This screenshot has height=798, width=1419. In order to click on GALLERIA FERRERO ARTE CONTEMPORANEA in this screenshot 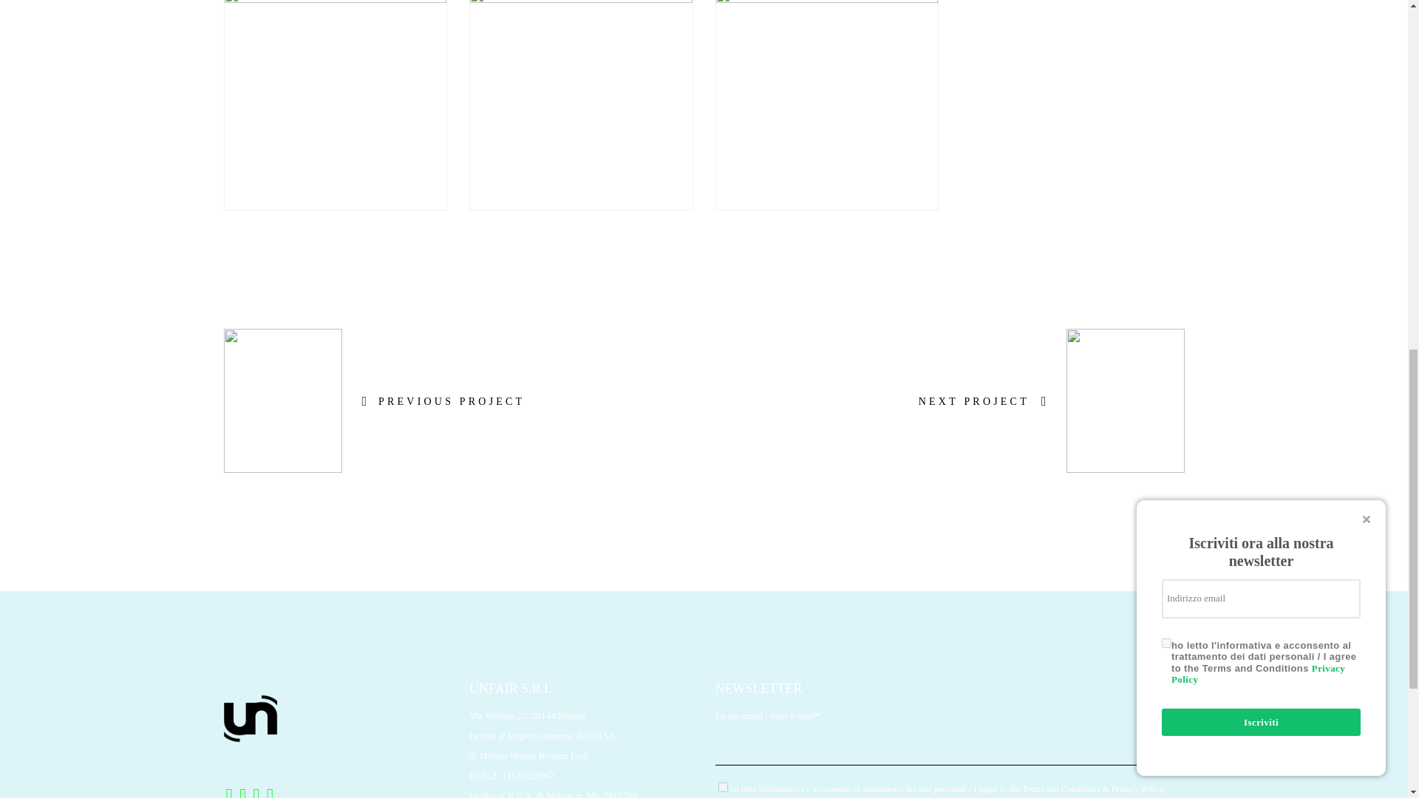, I will do `click(336, 105)`.